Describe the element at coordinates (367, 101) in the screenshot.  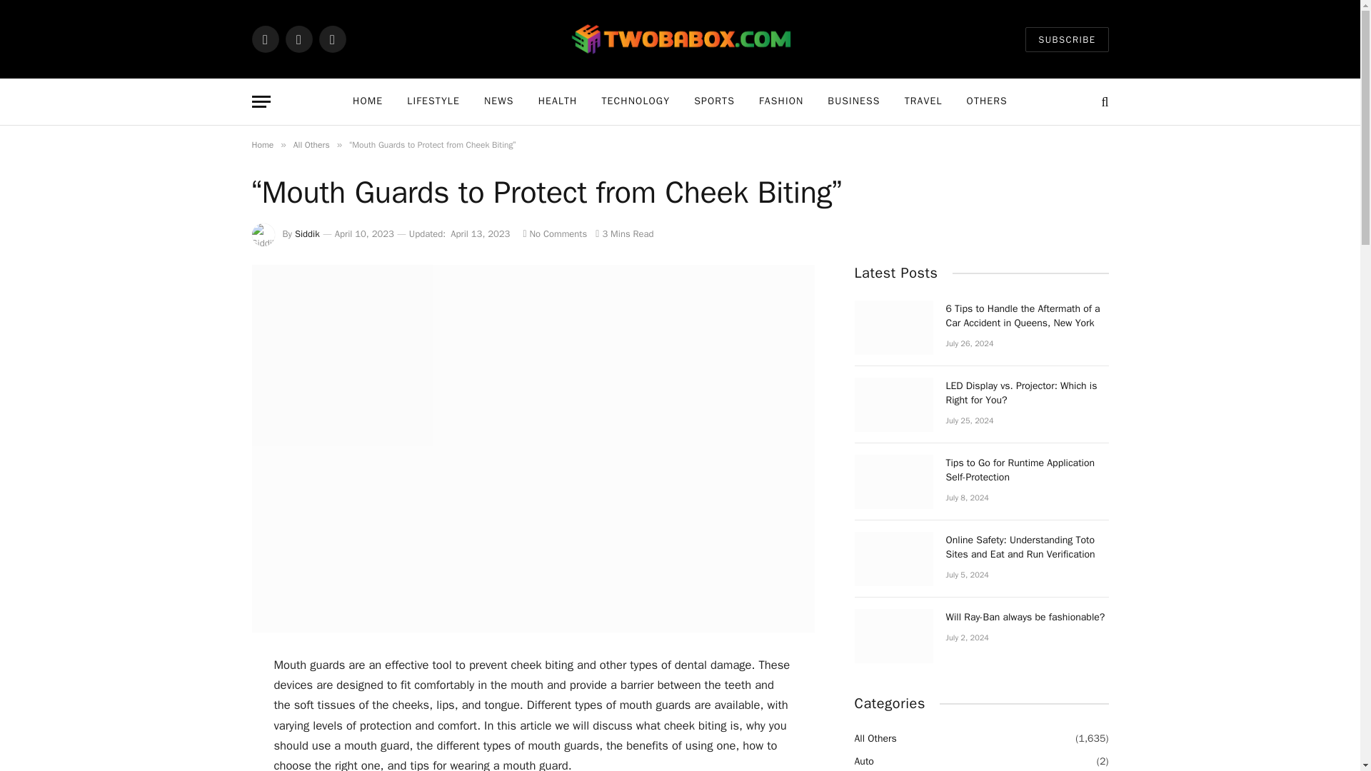
I see `HOME` at that location.